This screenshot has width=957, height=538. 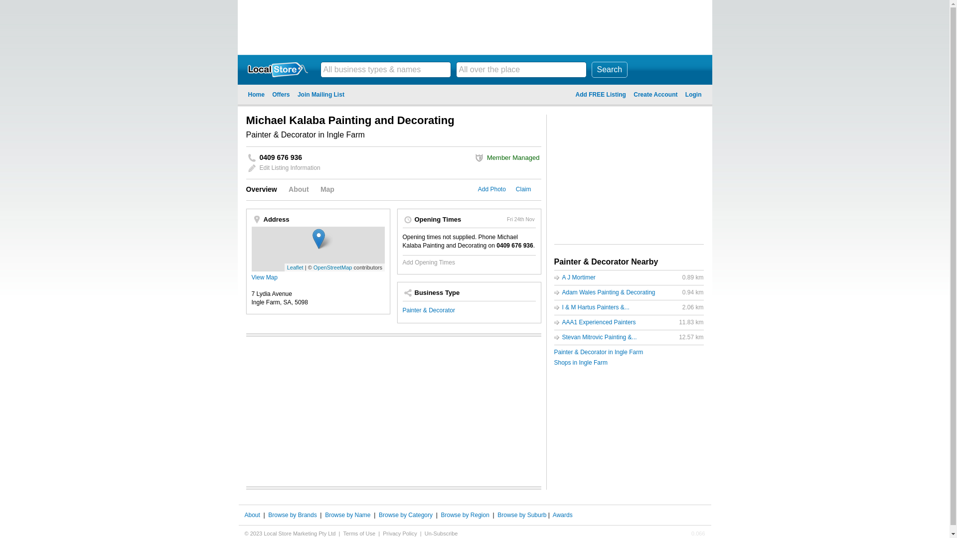 What do you see at coordinates (655, 95) in the screenshot?
I see `Create Account` at bounding box center [655, 95].